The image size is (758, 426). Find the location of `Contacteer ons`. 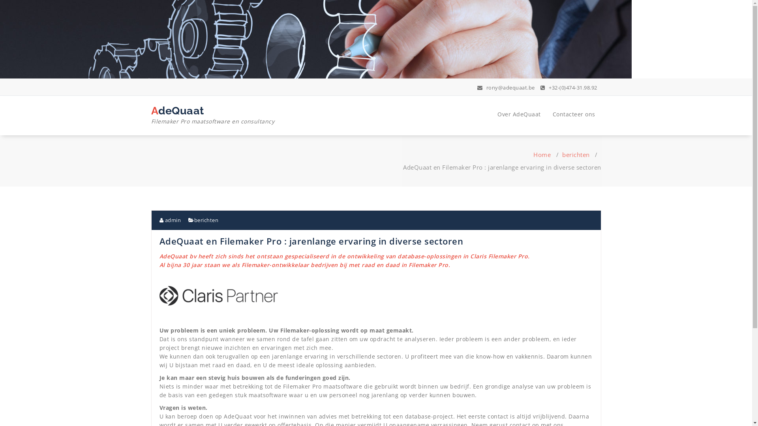

Contacteer ons is located at coordinates (574, 114).